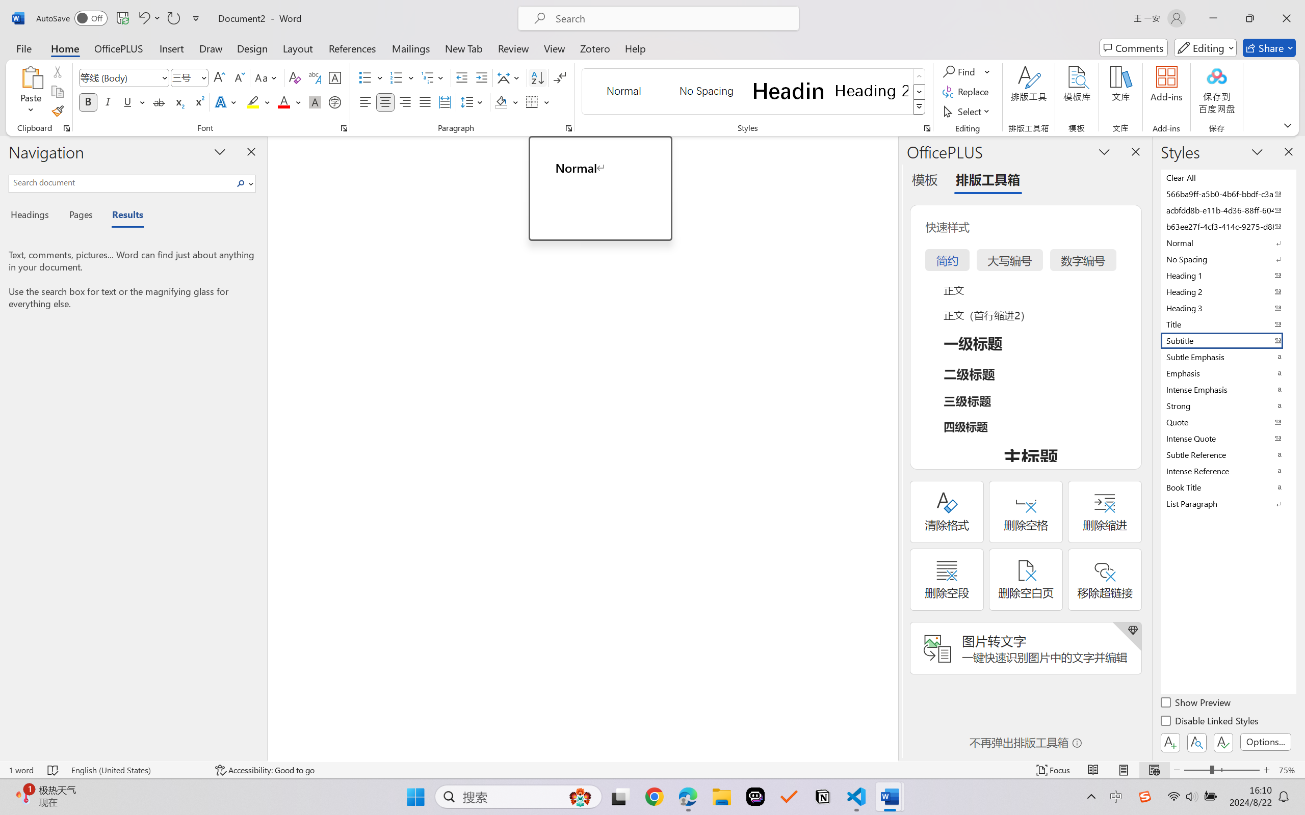  What do you see at coordinates (473, 102) in the screenshot?
I see `Line and Paragraph Spacing` at bounding box center [473, 102].